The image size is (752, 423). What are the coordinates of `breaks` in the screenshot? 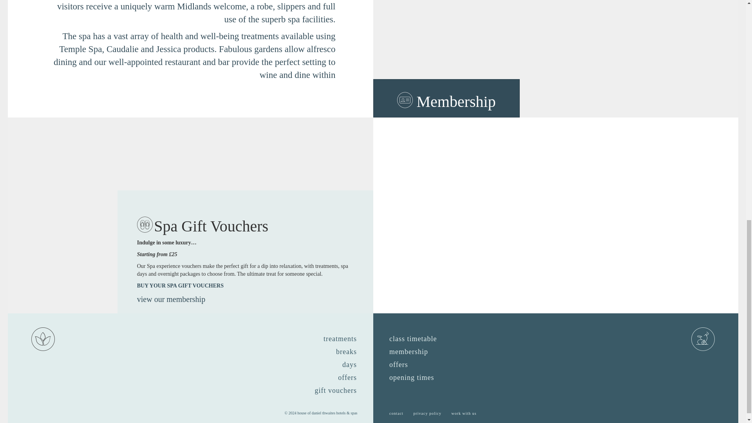 It's located at (346, 352).